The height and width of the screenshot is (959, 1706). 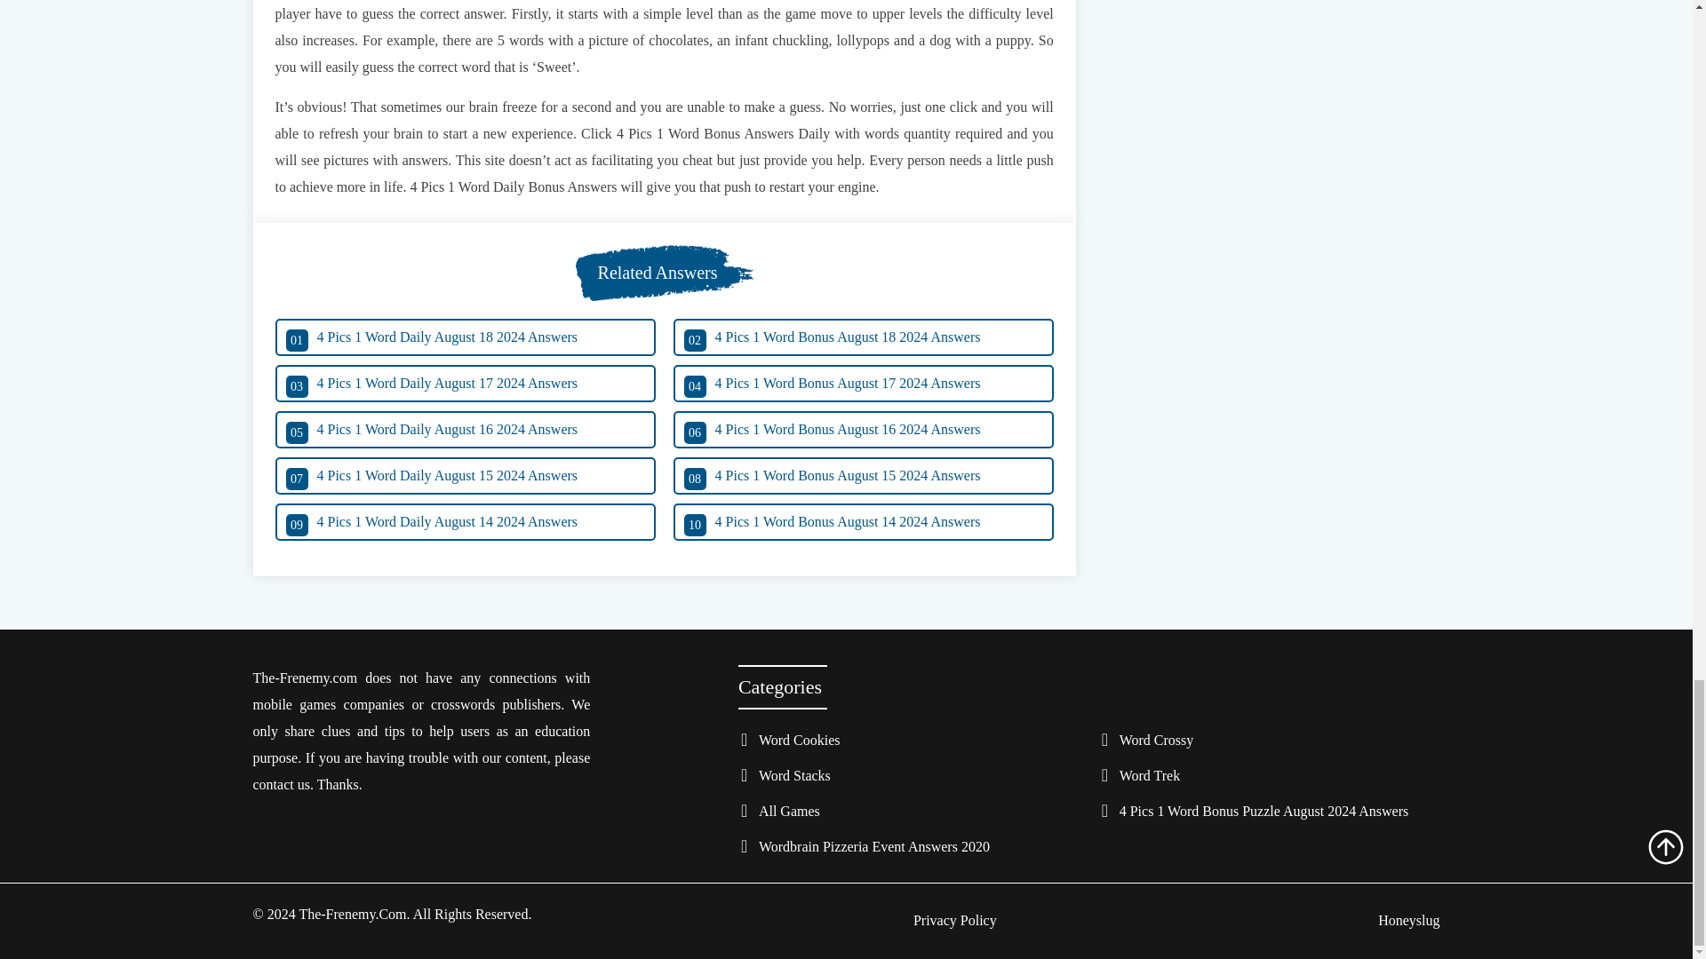 I want to click on 4 Pics 1 Word Bonus August 14 2024 Answers, so click(x=864, y=522).